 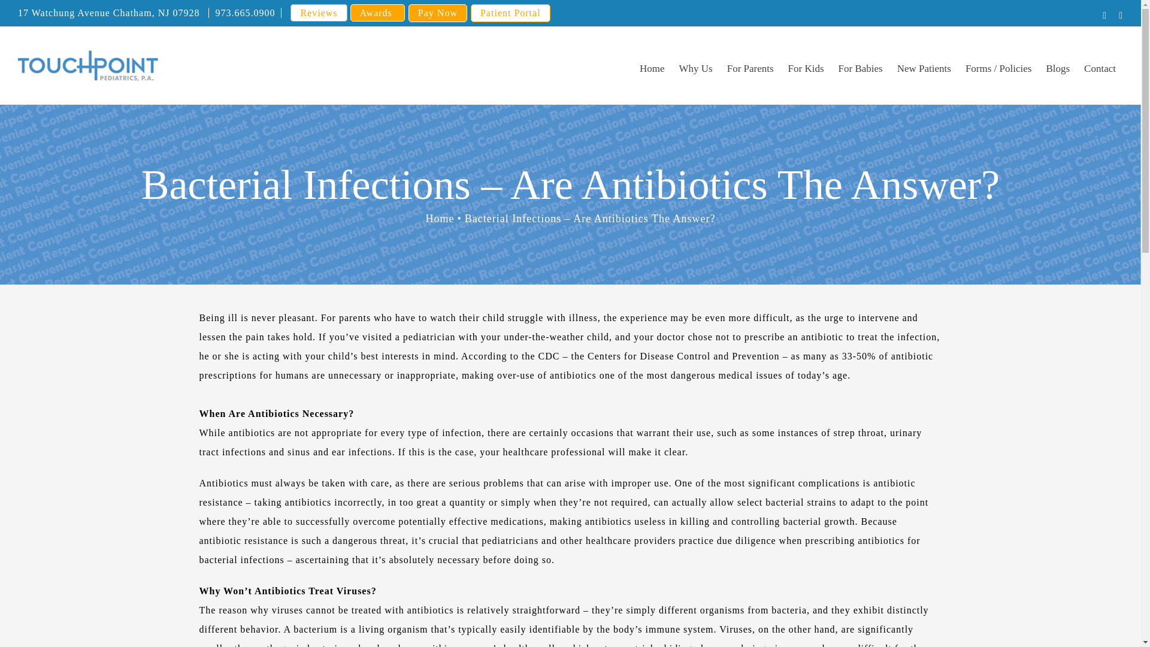 I want to click on Awards, so click(x=377, y=12).